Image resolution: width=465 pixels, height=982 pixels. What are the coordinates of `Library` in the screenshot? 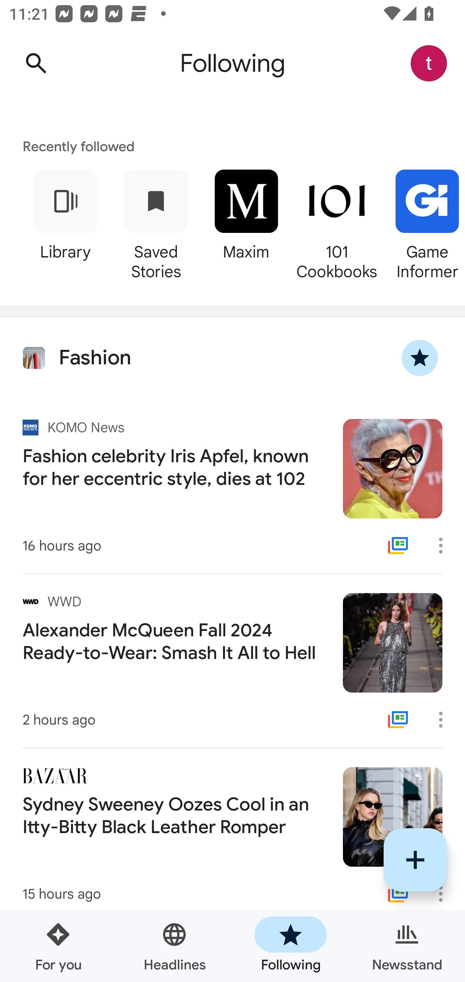 It's located at (65, 223).